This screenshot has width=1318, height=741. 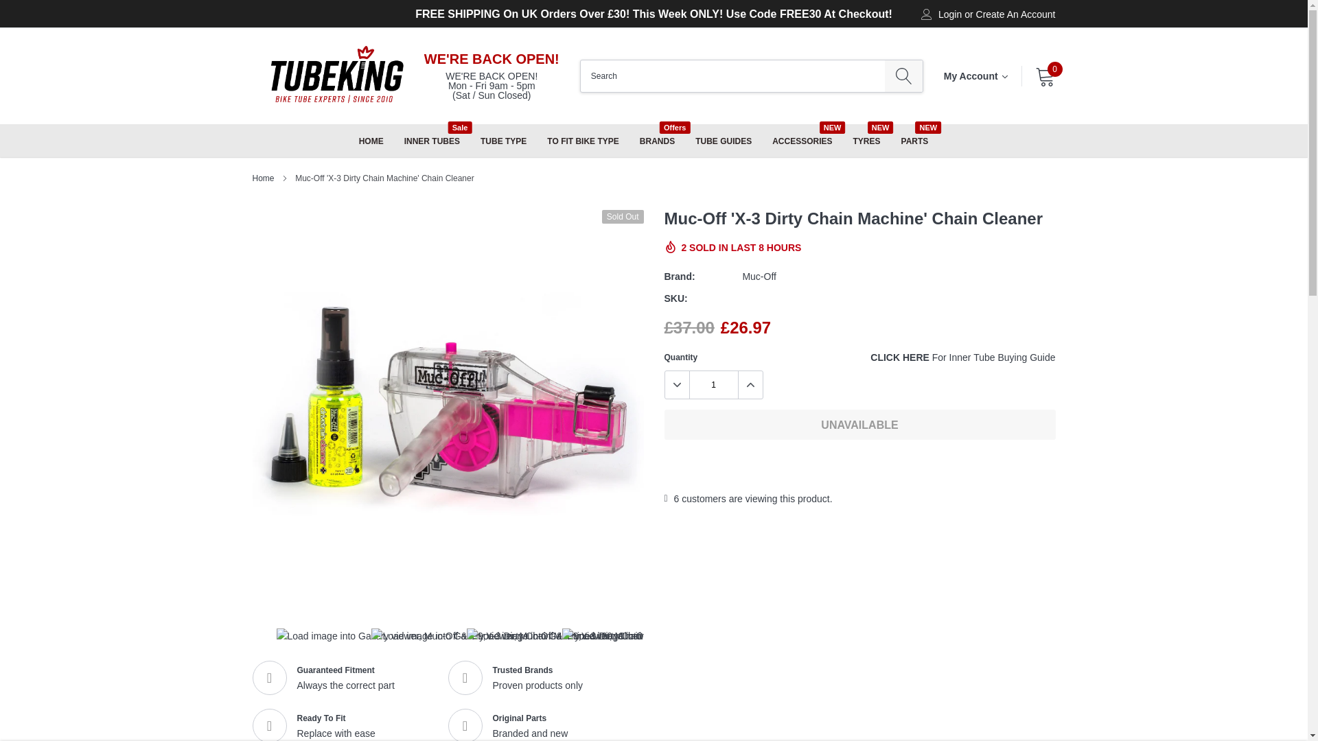 I want to click on WE'RE BACK OPEN!, so click(x=492, y=59).